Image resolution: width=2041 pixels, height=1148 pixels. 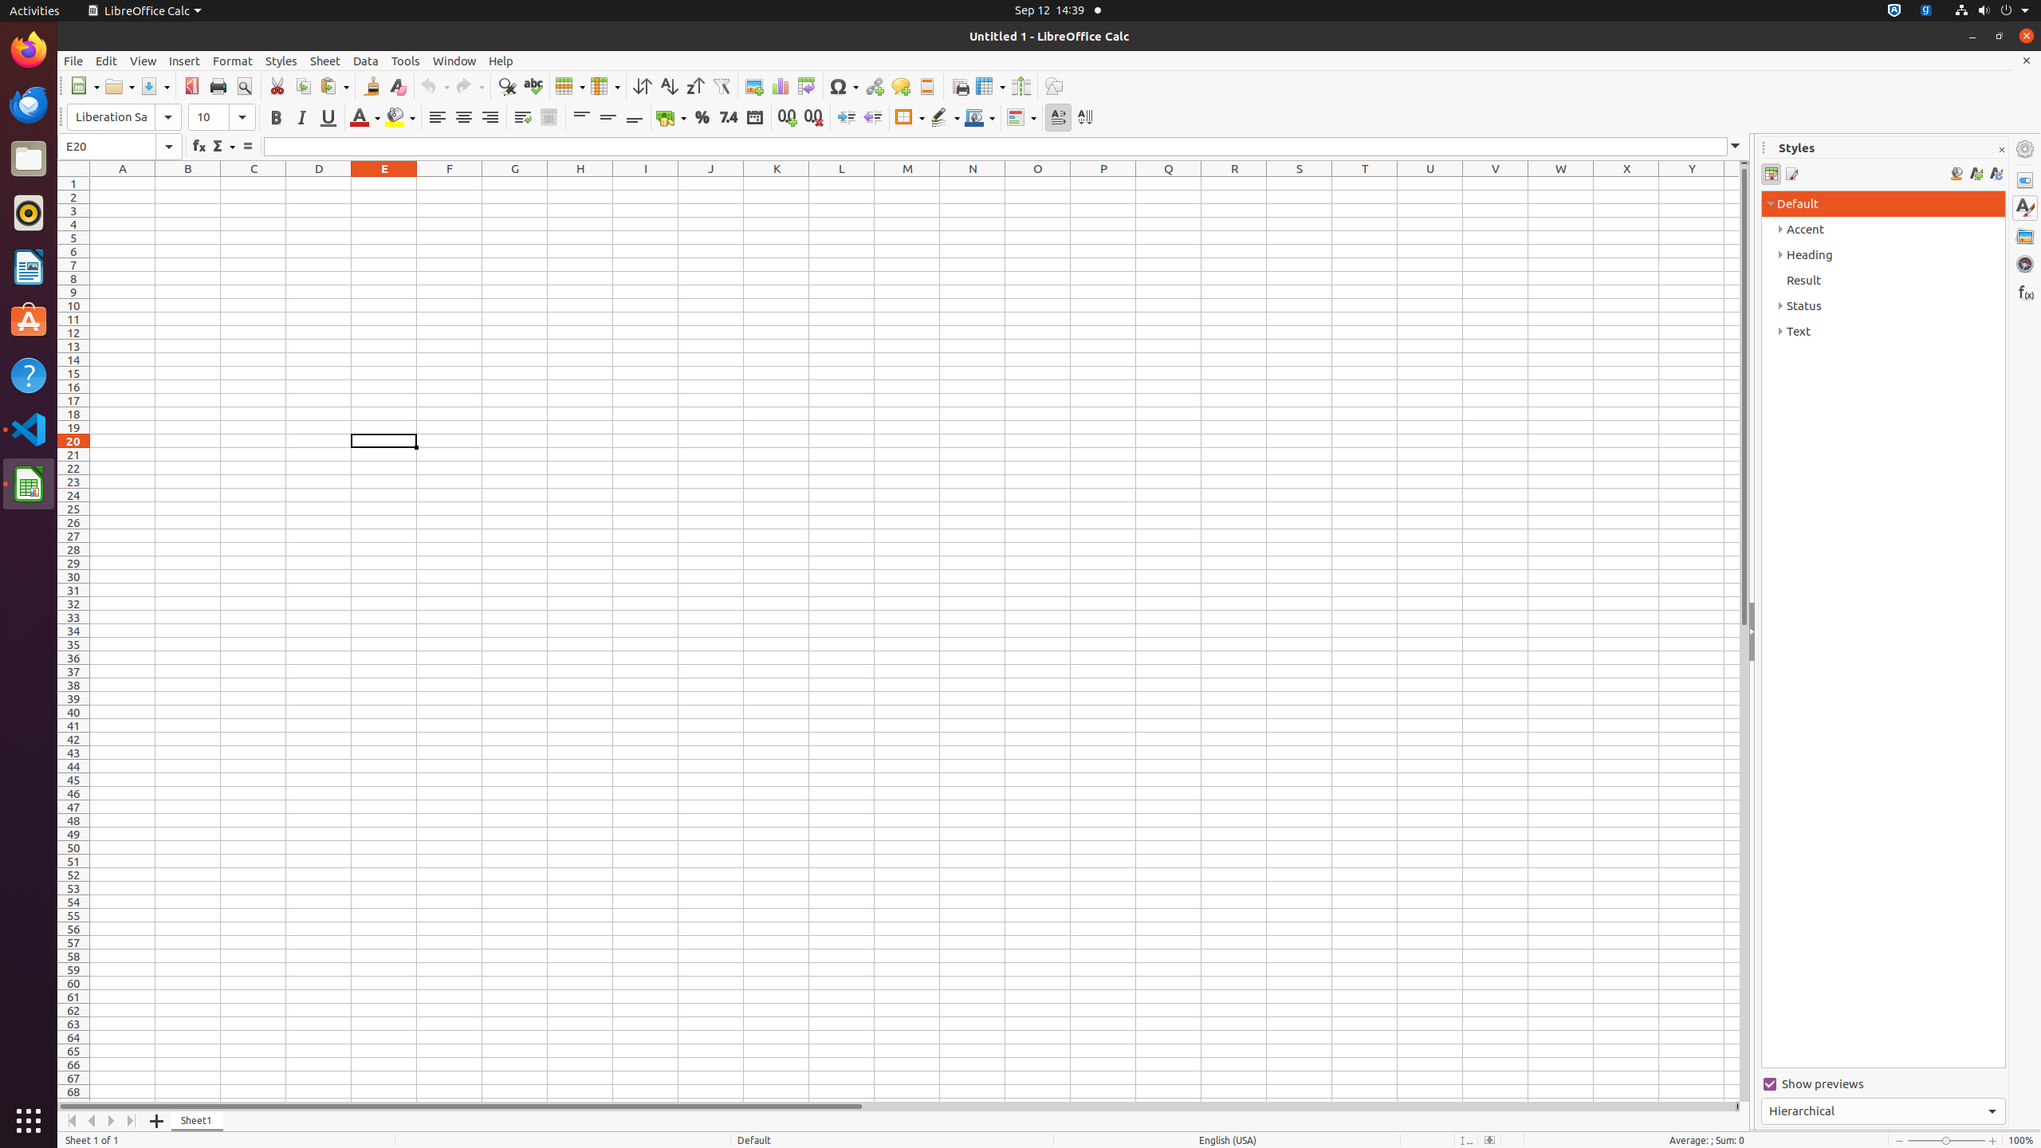 What do you see at coordinates (303, 86) in the screenshot?
I see `Copy` at bounding box center [303, 86].